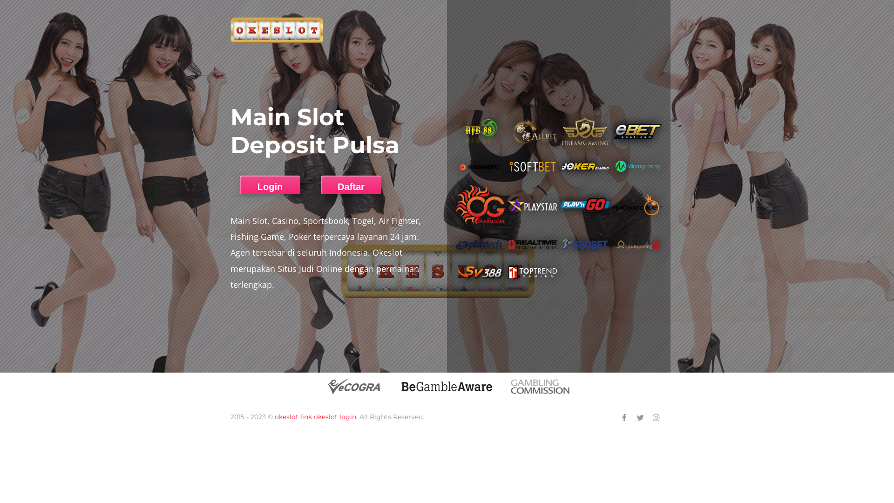 This screenshot has width=894, height=503. Describe the element at coordinates (351, 185) in the screenshot. I see `Daftar` at that location.